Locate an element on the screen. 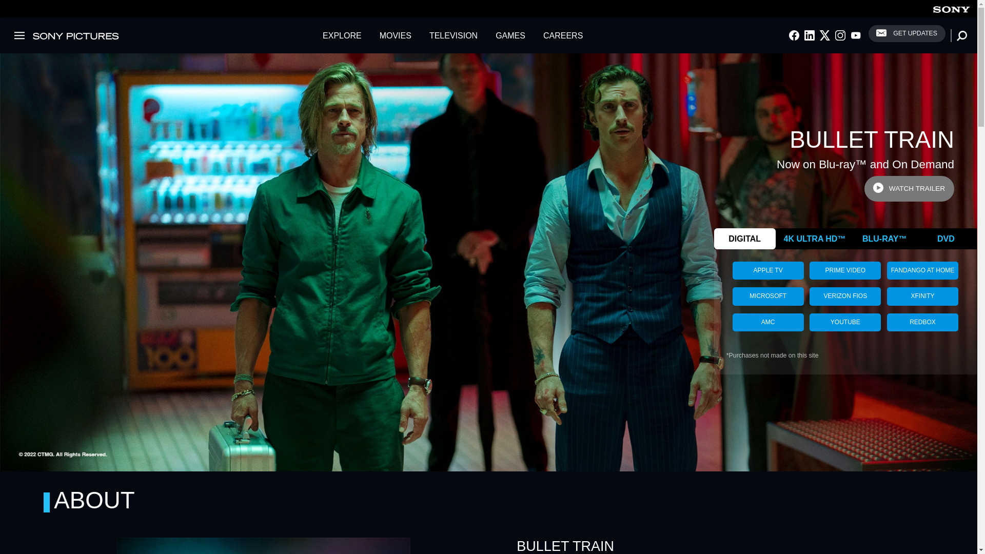  GAMES is located at coordinates (510, 35).